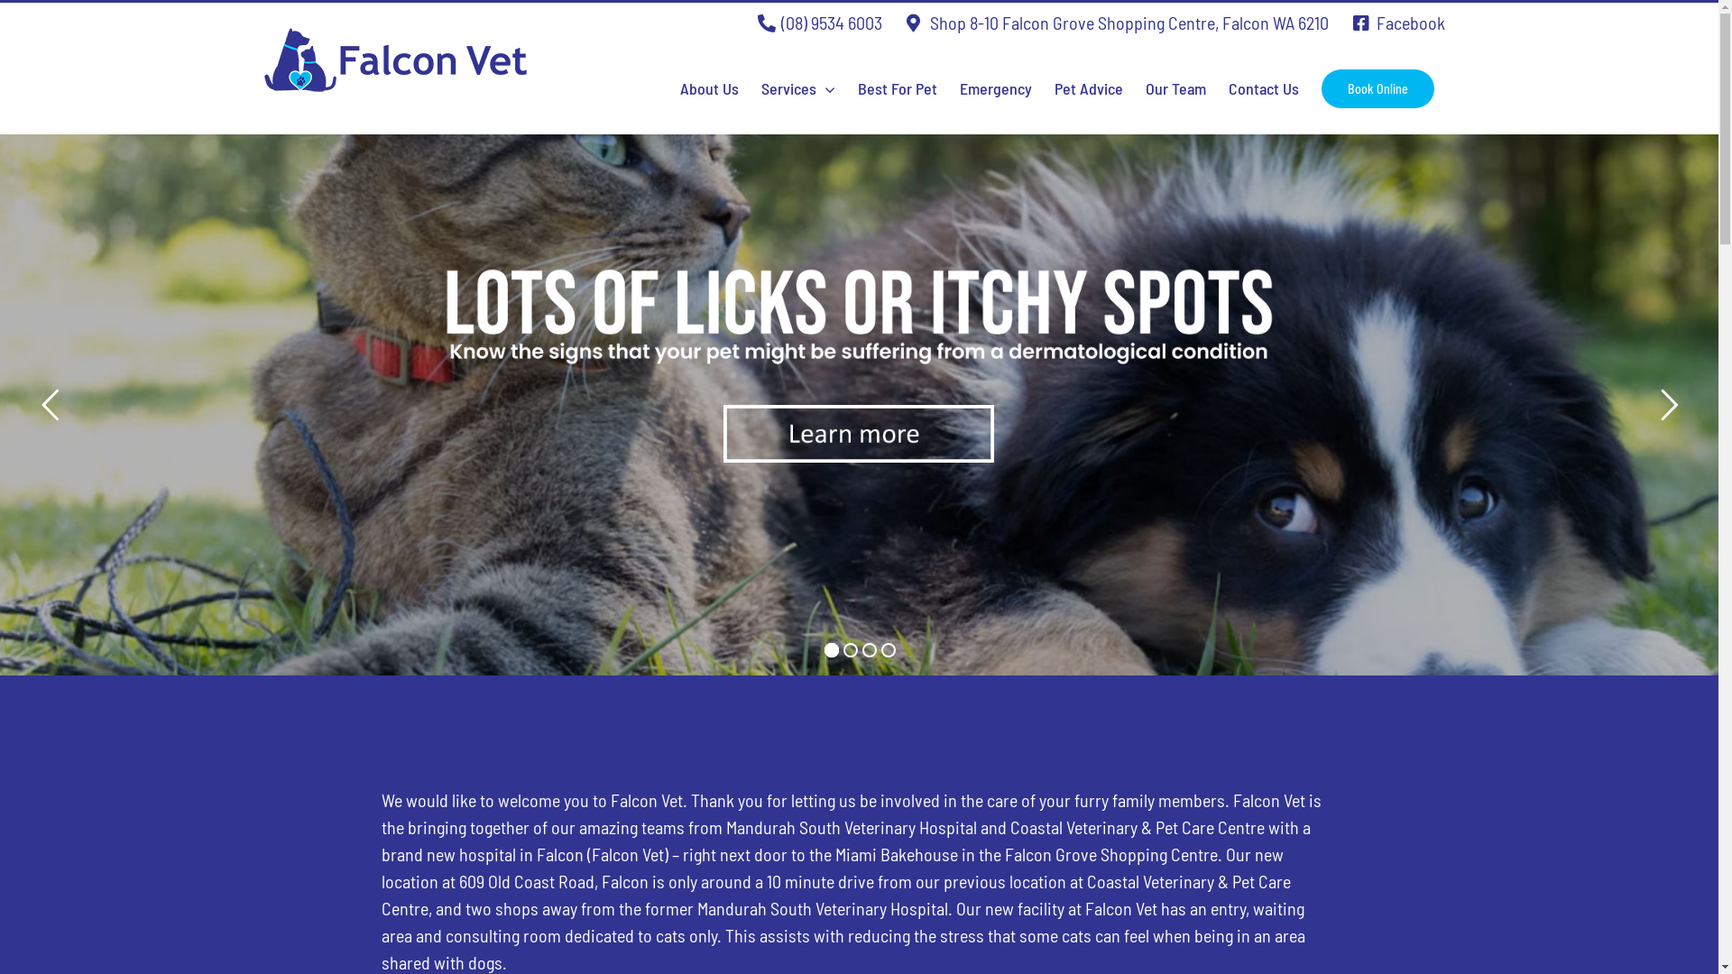 The height and width of the screenshot is (974, 1732). I want to click on Book Online, so click(1378, 88).